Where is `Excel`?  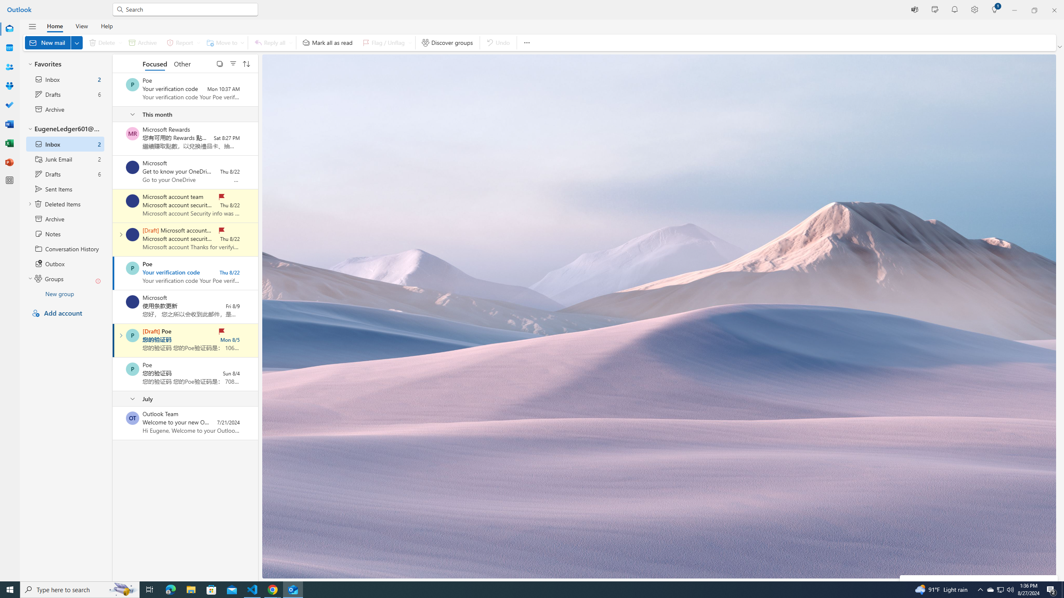 Excel is located at coordinates (9, 143).